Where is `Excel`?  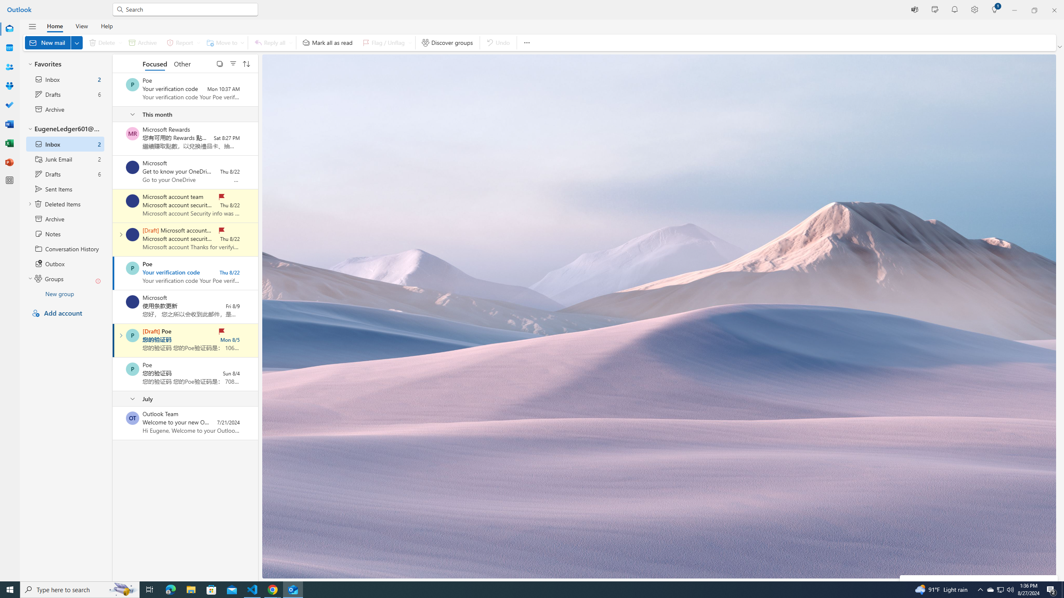 Excel is located at coordinates (9, 143).